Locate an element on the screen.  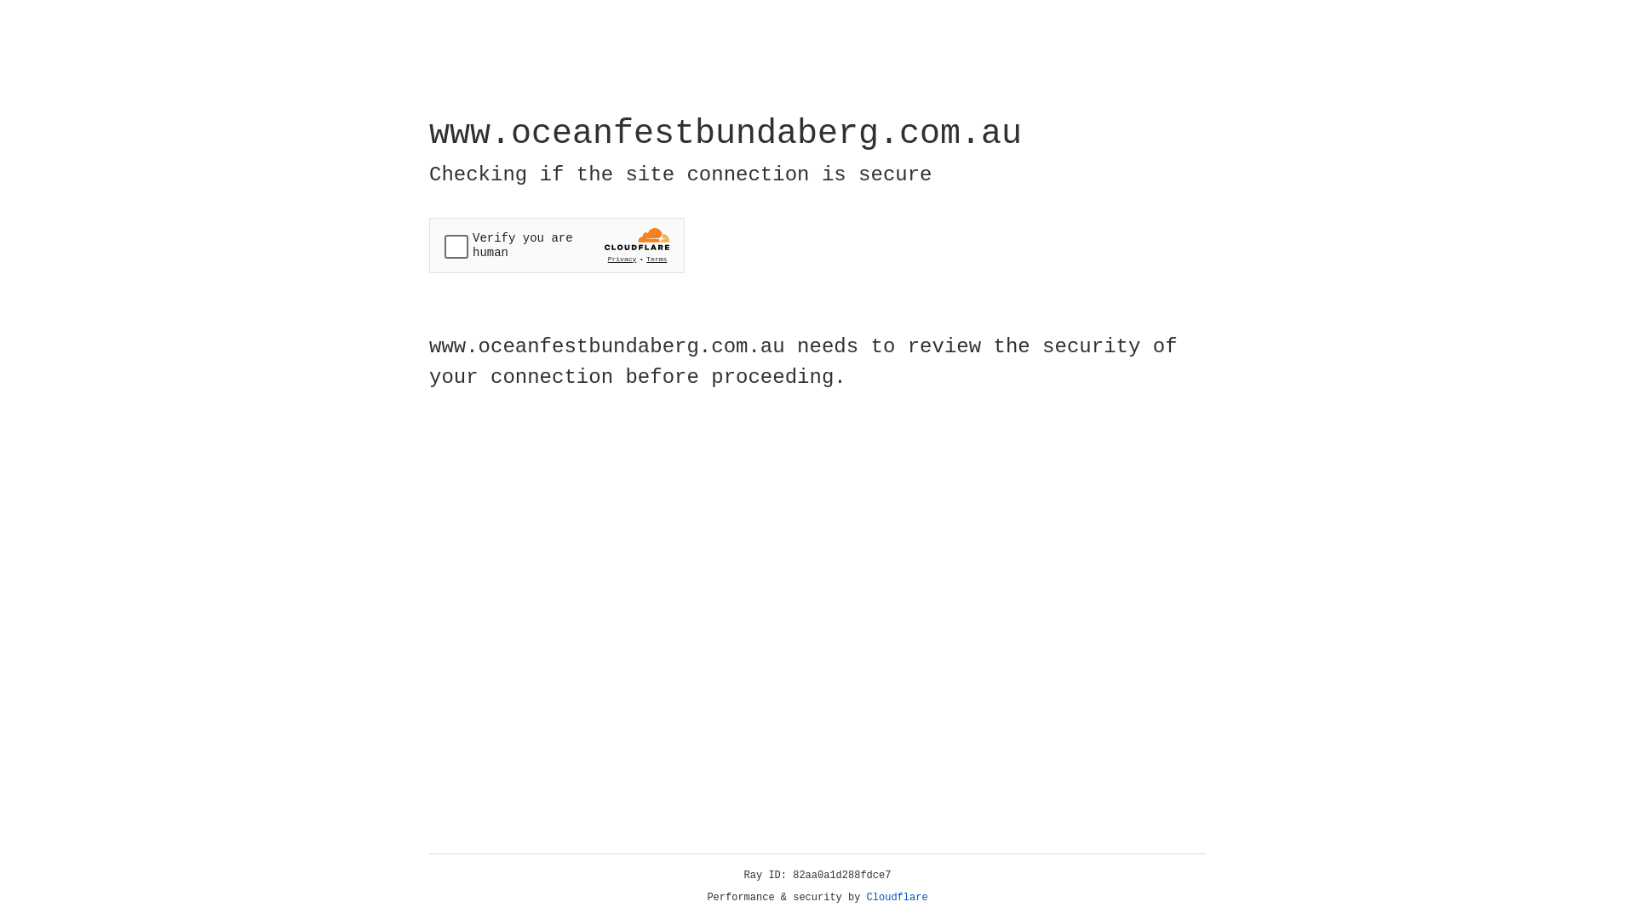
Cloudflare is located at coordinates (898, 898).